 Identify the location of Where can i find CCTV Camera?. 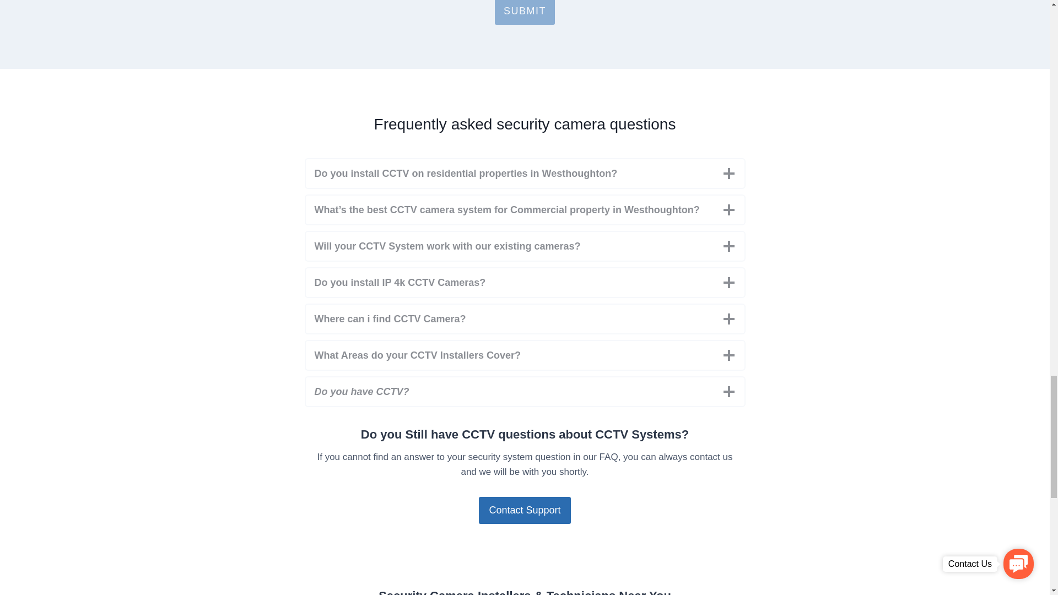
(525, 318).